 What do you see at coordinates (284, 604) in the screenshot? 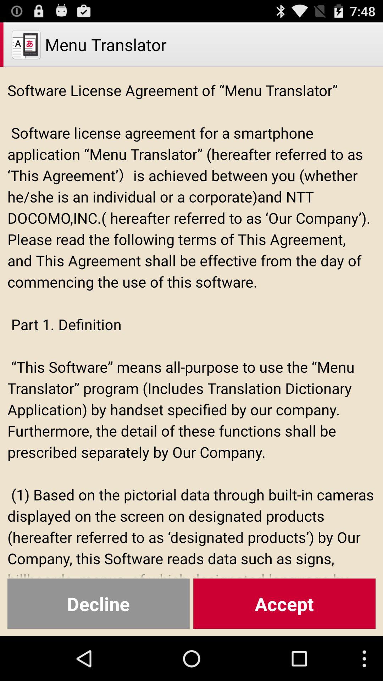
I see `launch accept icon` at bounding box center [284, 604].